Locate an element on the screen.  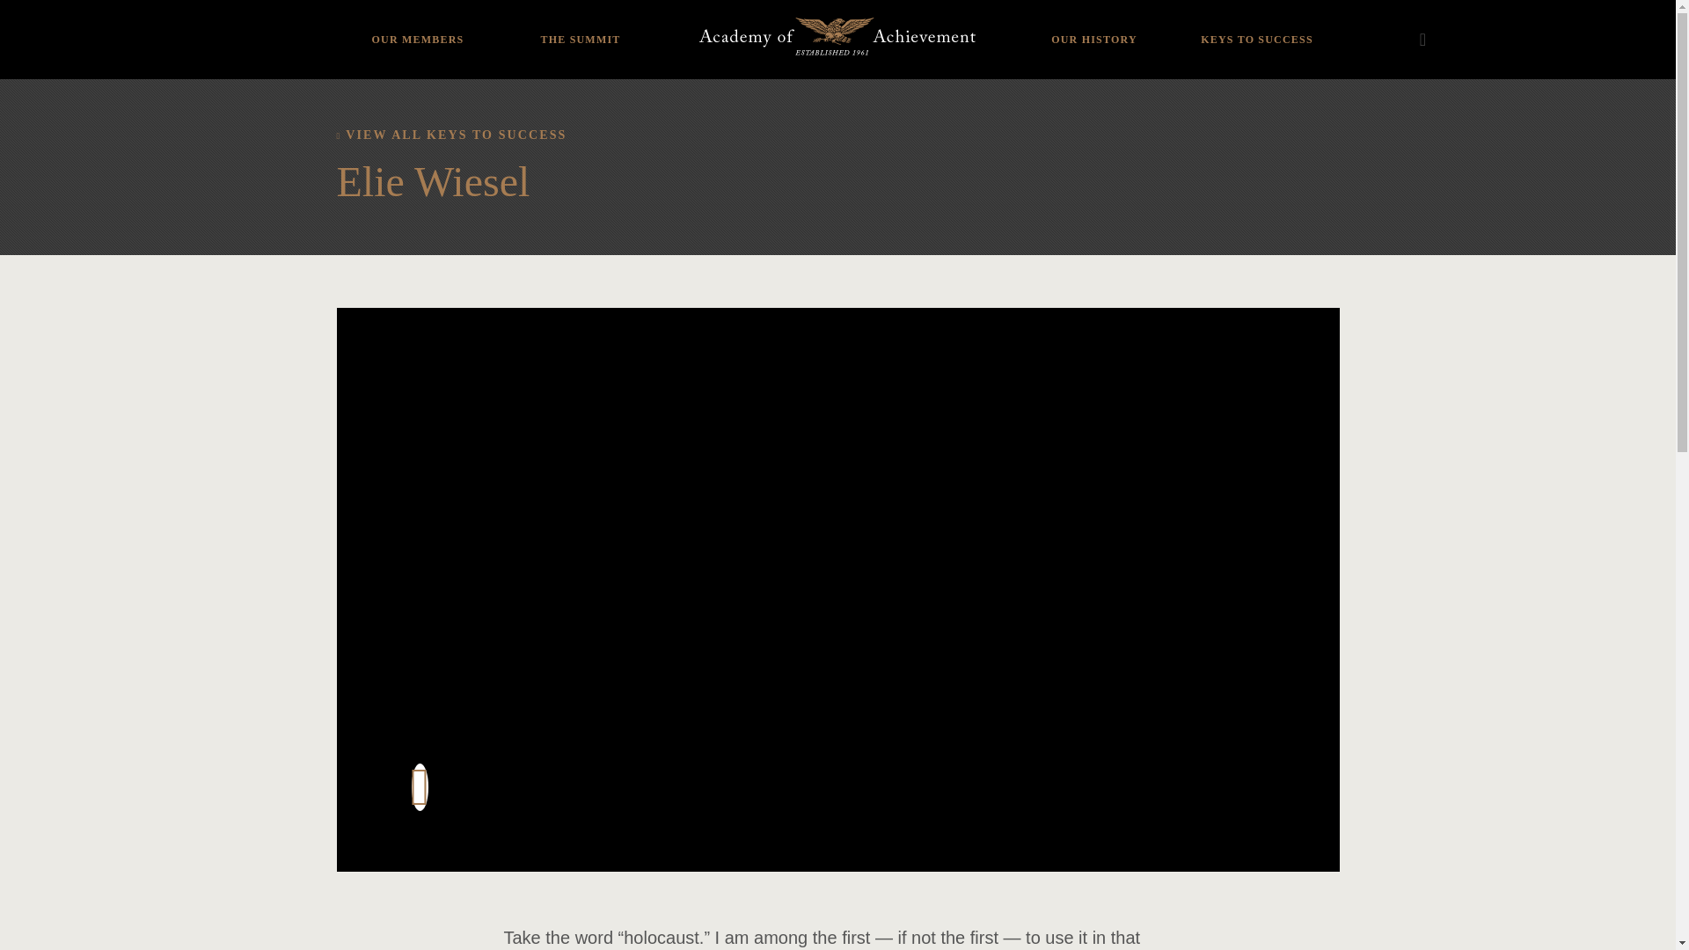
ACHIEVER UNIVERSE is located at coordinates (417, 27).